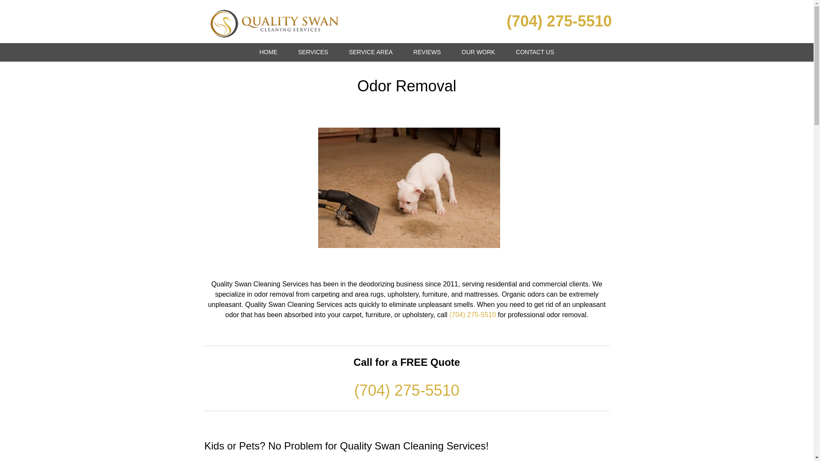 This screenshot has width=820, height=461. Describe the element at coordinates (427, 52) in the screenshot. I see `REVIEWS` at that location.